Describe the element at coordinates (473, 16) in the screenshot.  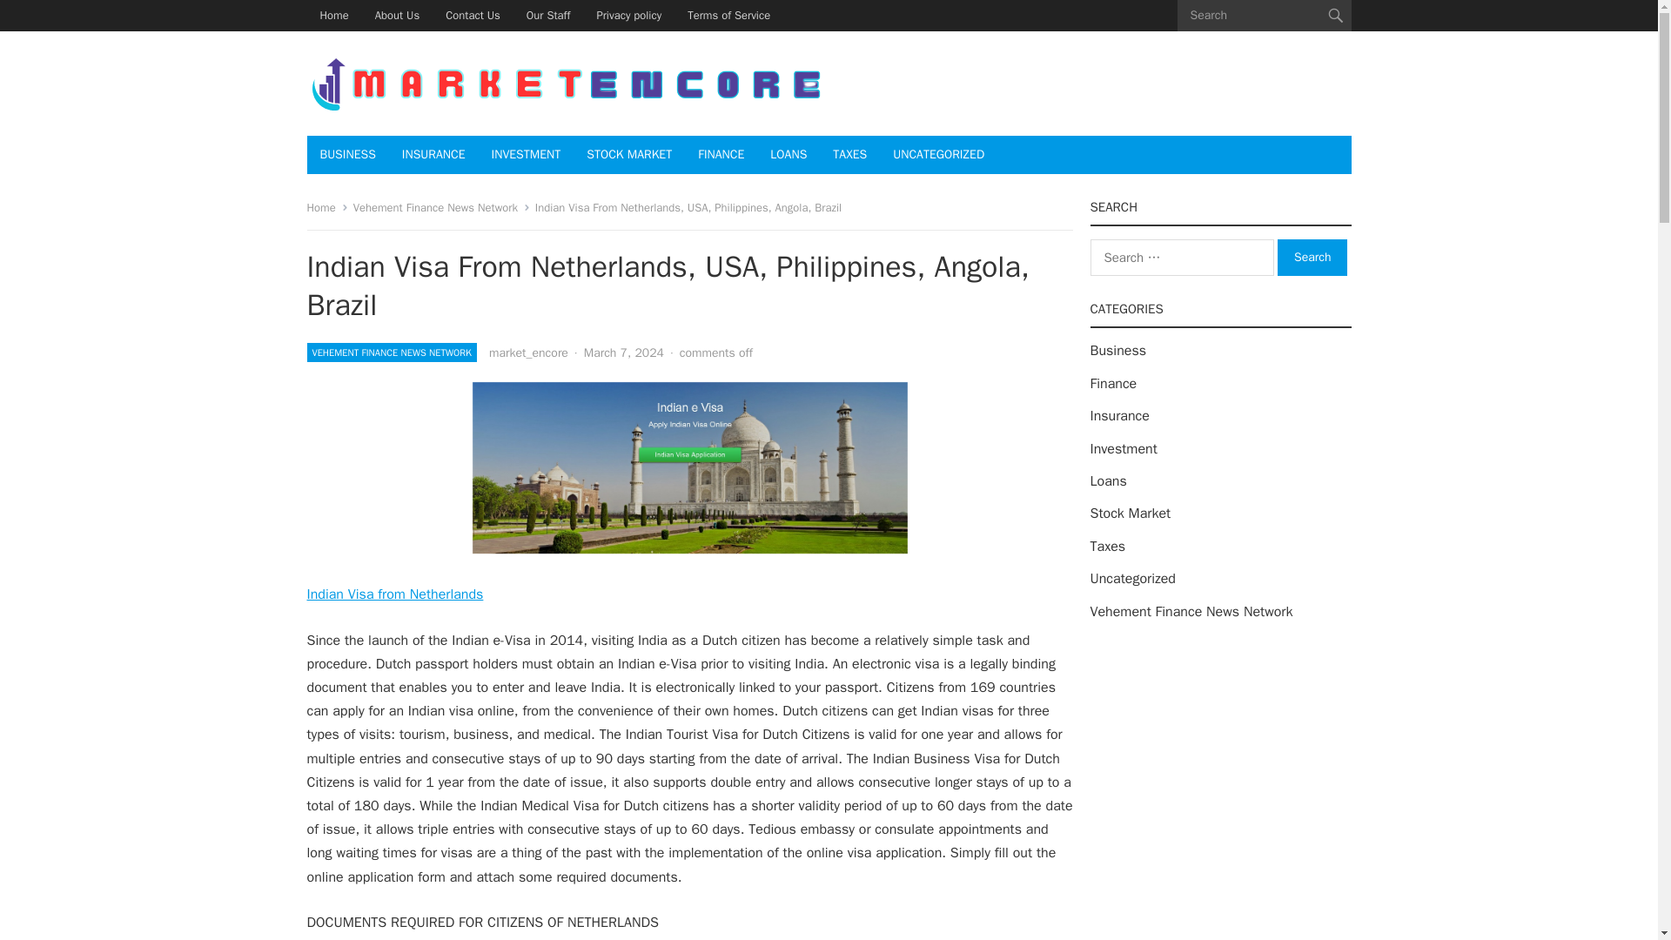
I see `Contact Us` at that location.